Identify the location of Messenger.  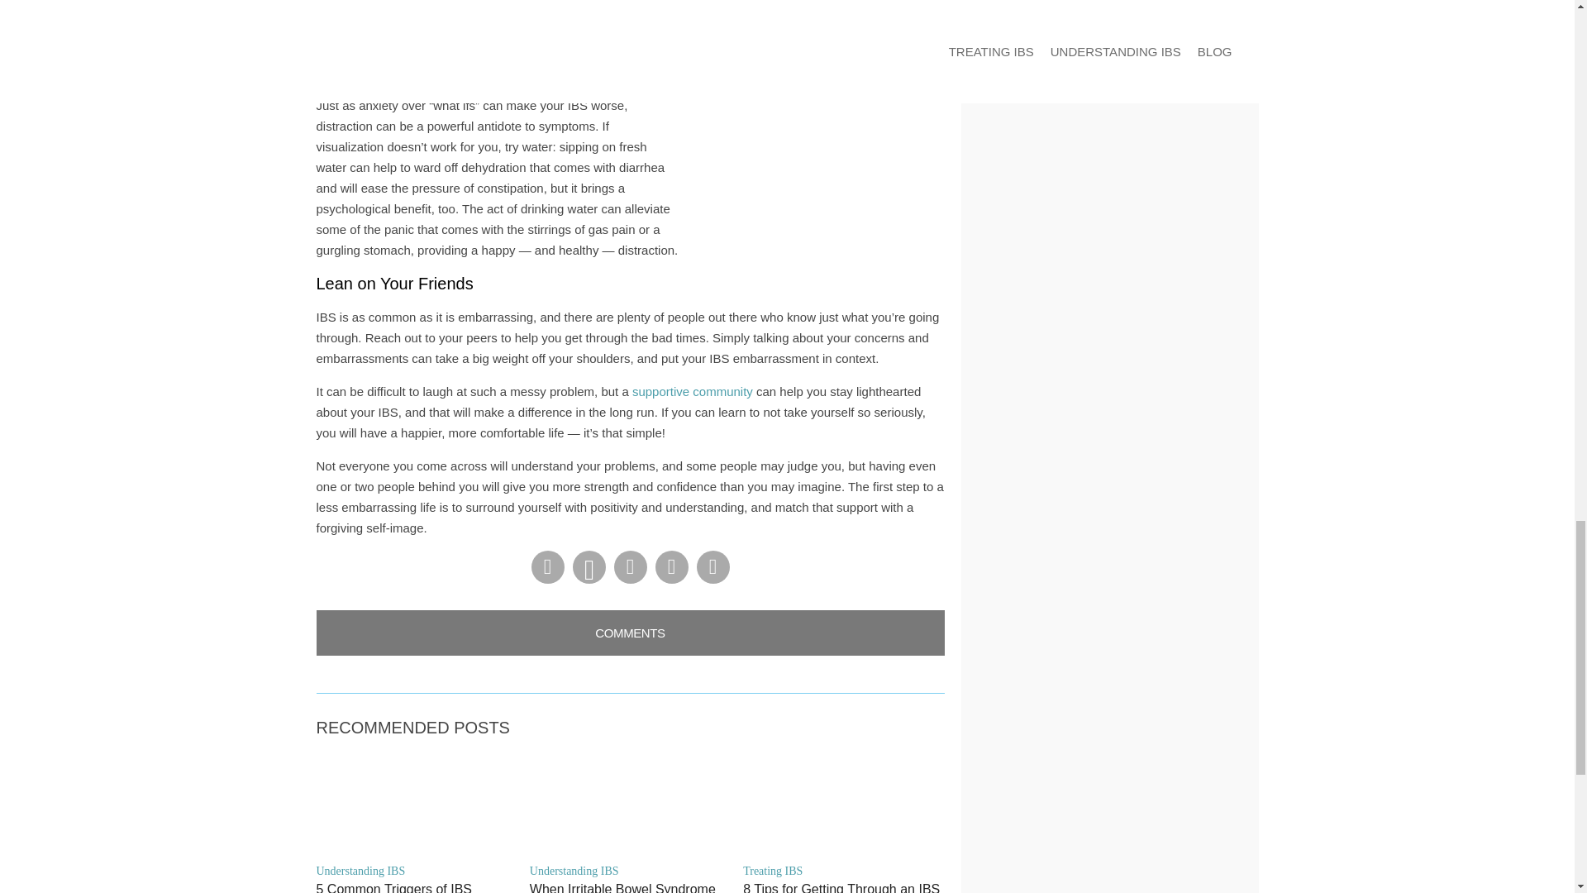
(629, 567).